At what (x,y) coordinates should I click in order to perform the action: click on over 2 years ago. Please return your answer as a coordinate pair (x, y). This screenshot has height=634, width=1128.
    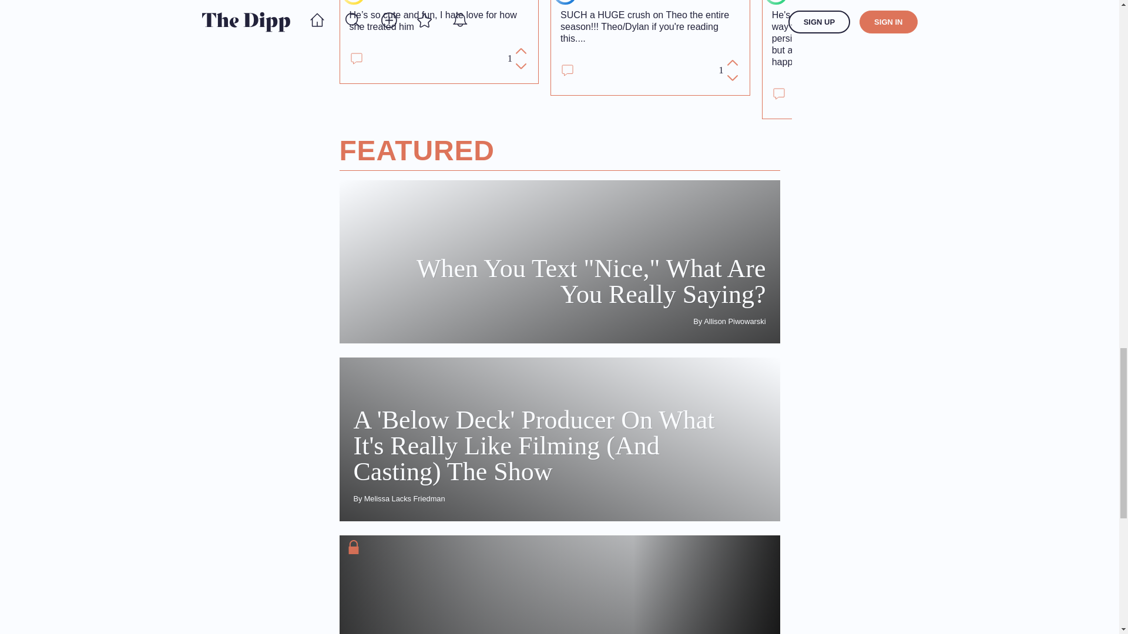
    Looking at the image, I should click on (678, 1).